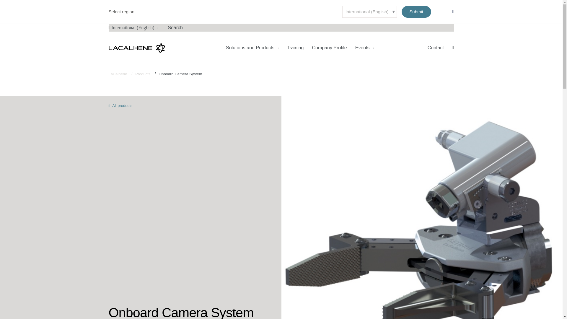 The width and height of the screenshot is (567, 319). What do you see at coordinates (143, 74) in the screenshot?
I see `Products` at bounding box center [143, 74].